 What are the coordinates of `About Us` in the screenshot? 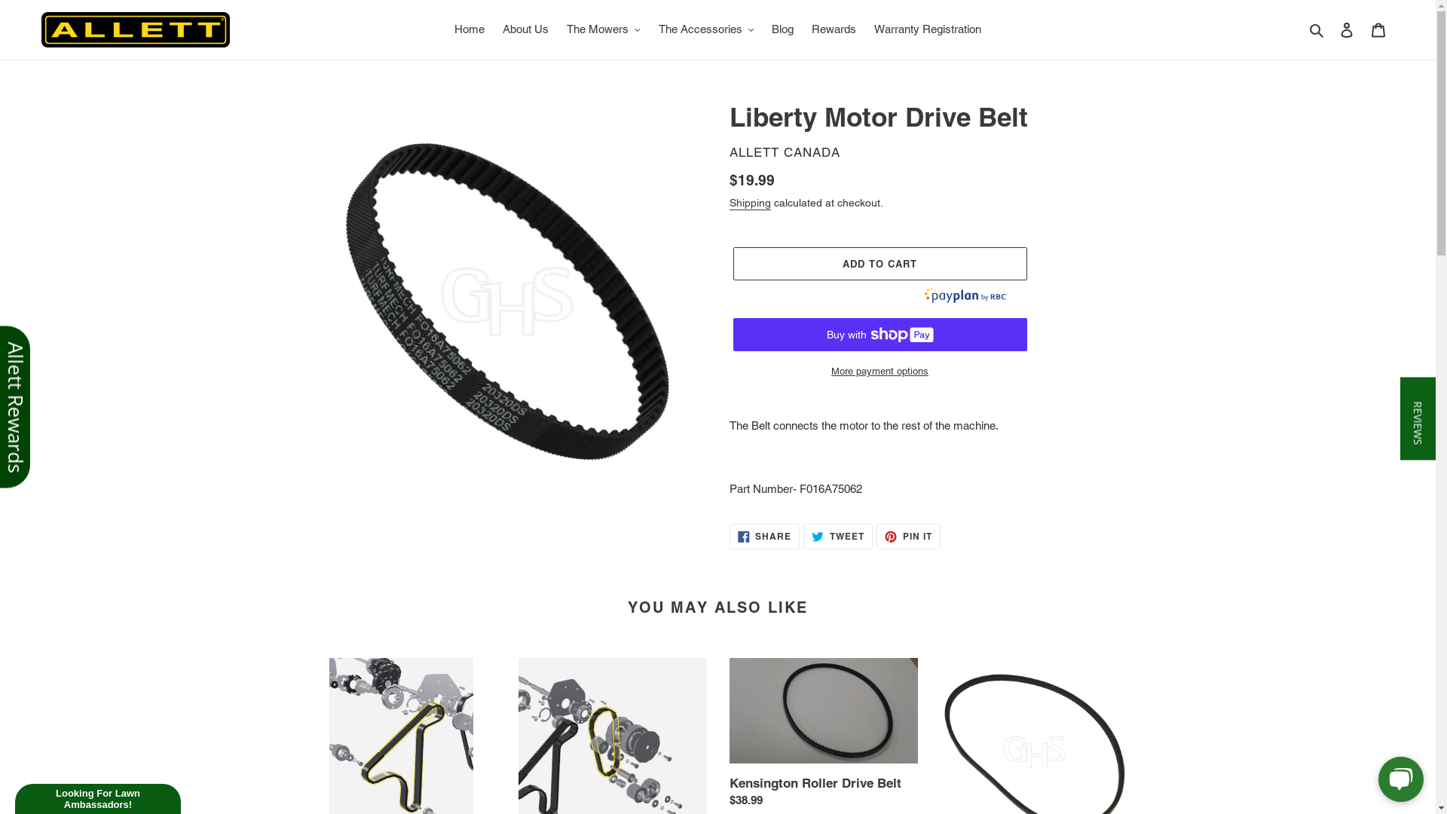 It's located at (526, 30).